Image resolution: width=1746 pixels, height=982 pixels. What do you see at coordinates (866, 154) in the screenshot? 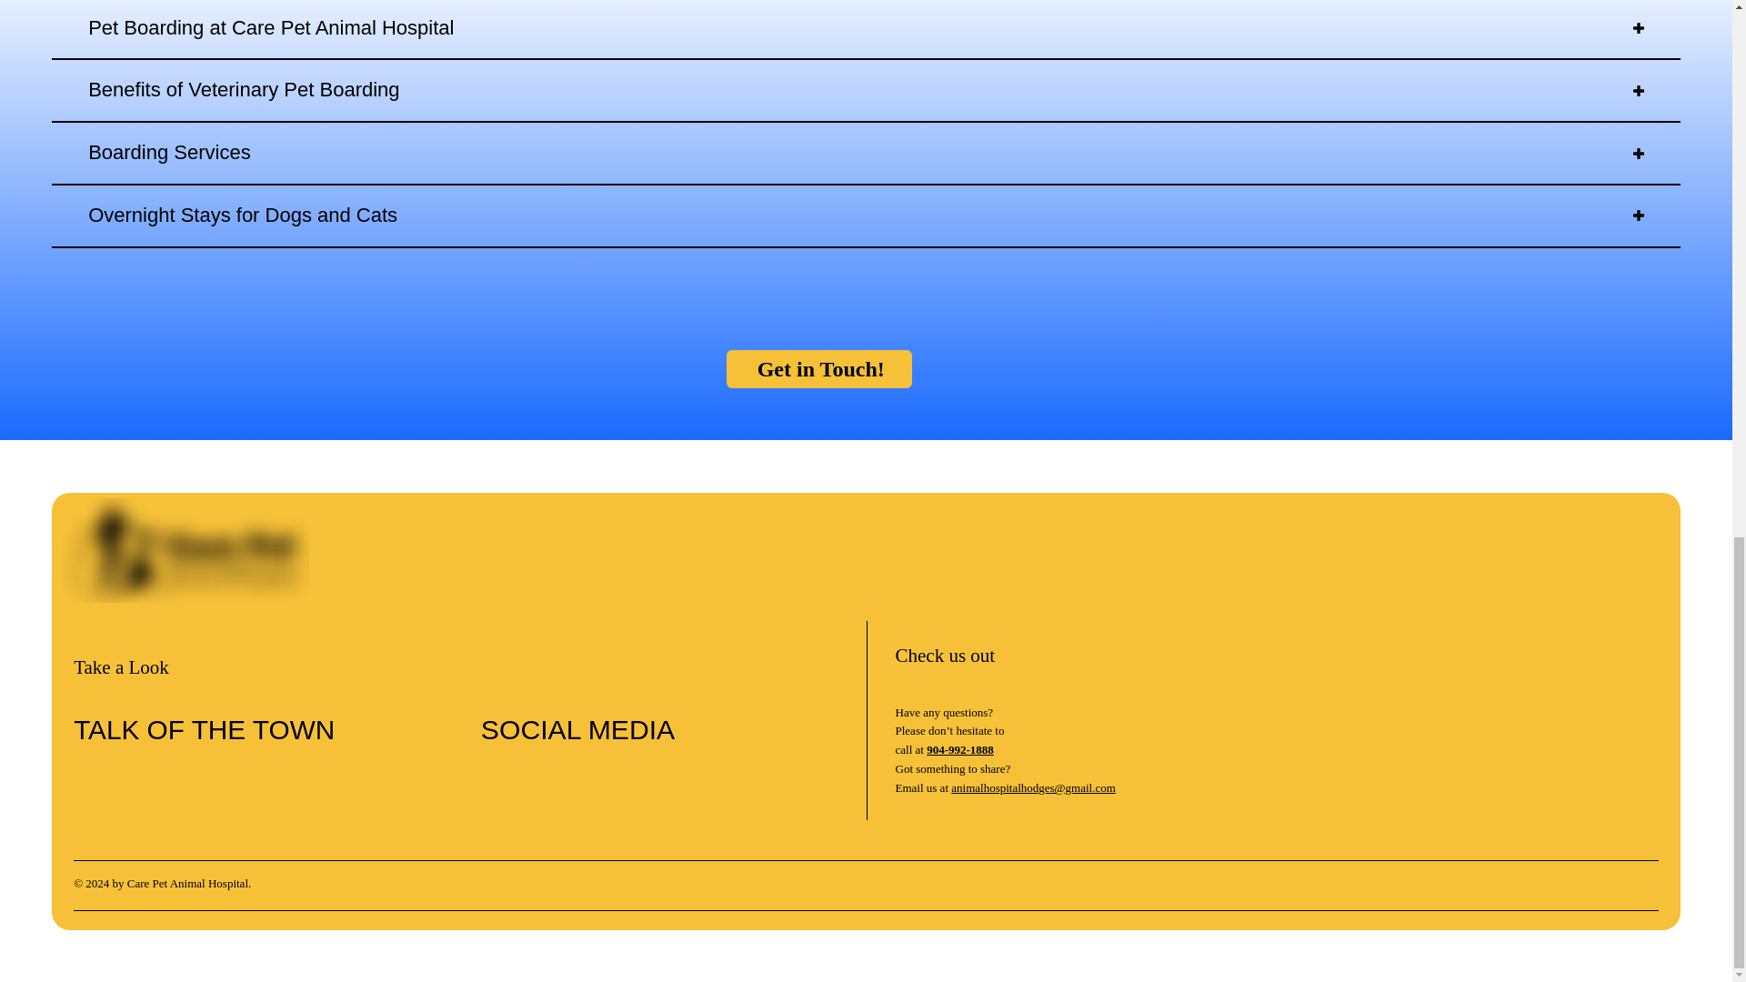
I see `Boarding Services` at bounding box center [866, 154].